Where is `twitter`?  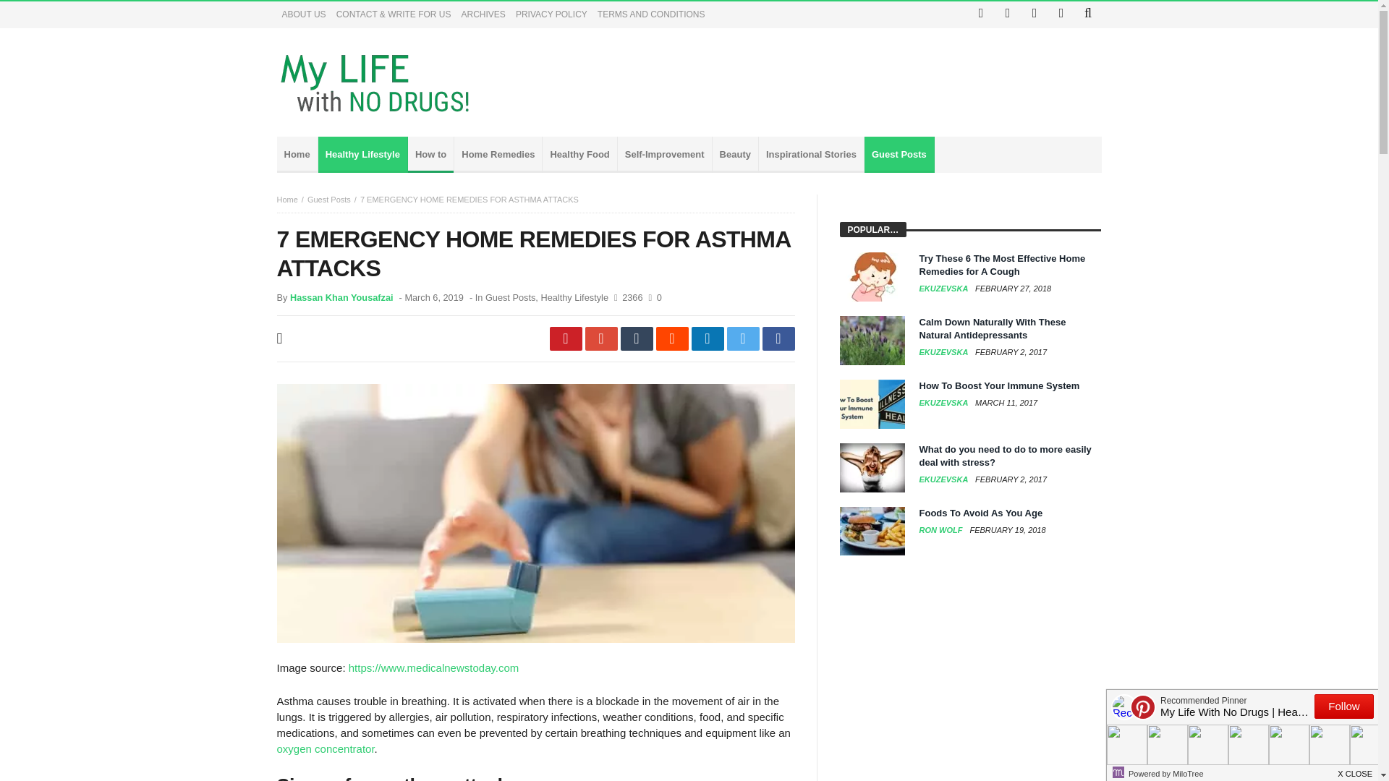
twitter is located at coordinates (742, 338).